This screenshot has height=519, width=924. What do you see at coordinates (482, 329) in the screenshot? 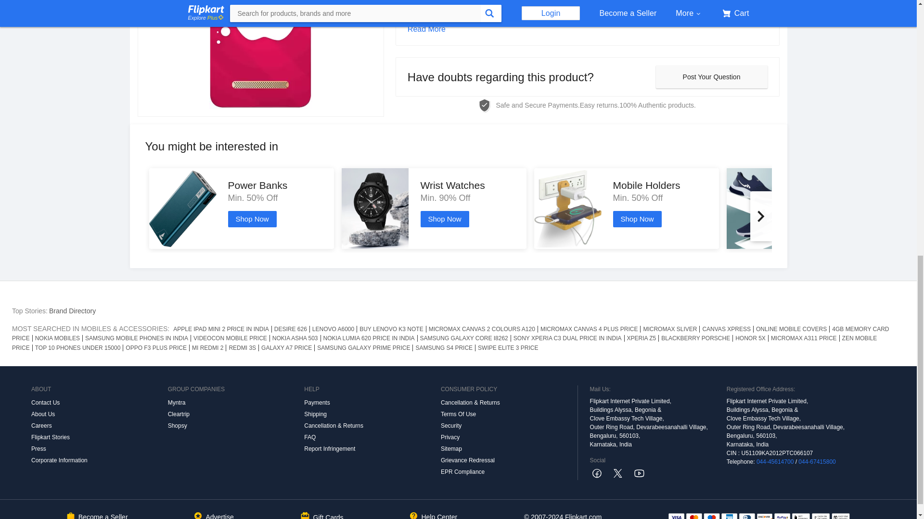
I see `MICROMAX CANVAS 2 COLOURS A120` at bounding box center [482, 329].